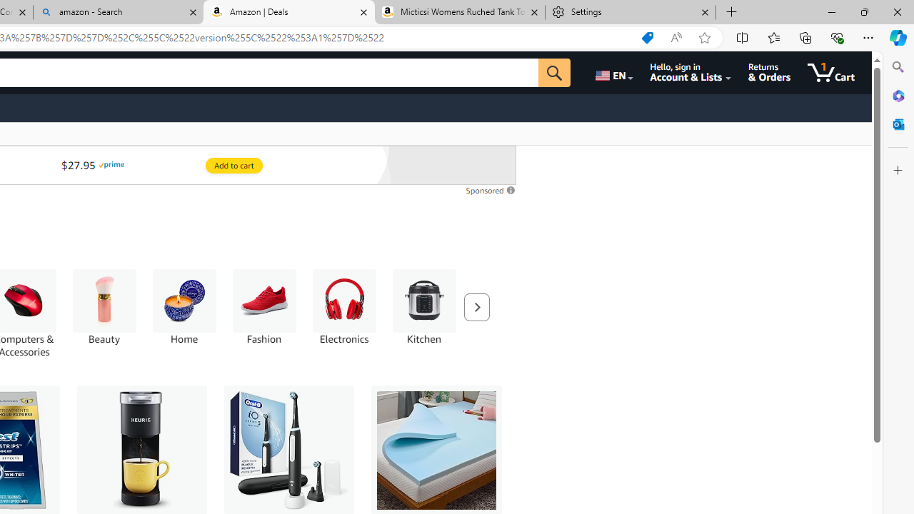 The width and height of the screenshot is (914, 514). What do you see at coordinates (142, 450) in the screenshot?
I see `Keurig K-Mini Single Serve Coffee Maker, Black` at bounding box center [142, 450].